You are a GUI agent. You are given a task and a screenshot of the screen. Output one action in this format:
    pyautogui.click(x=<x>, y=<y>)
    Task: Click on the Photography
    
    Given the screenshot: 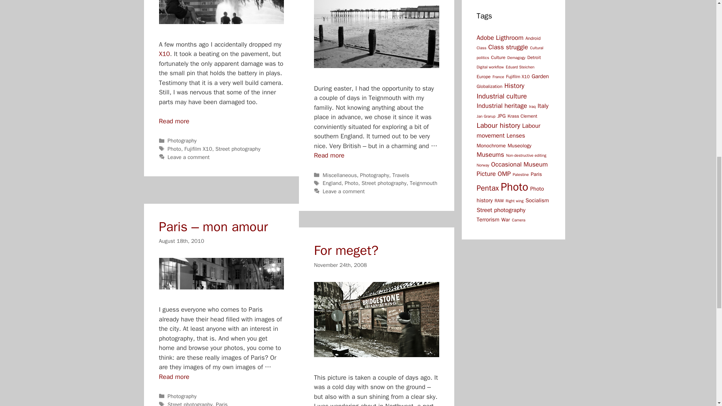 What is the action you would take?
    pyautogui.click(x=182, y=141)
    